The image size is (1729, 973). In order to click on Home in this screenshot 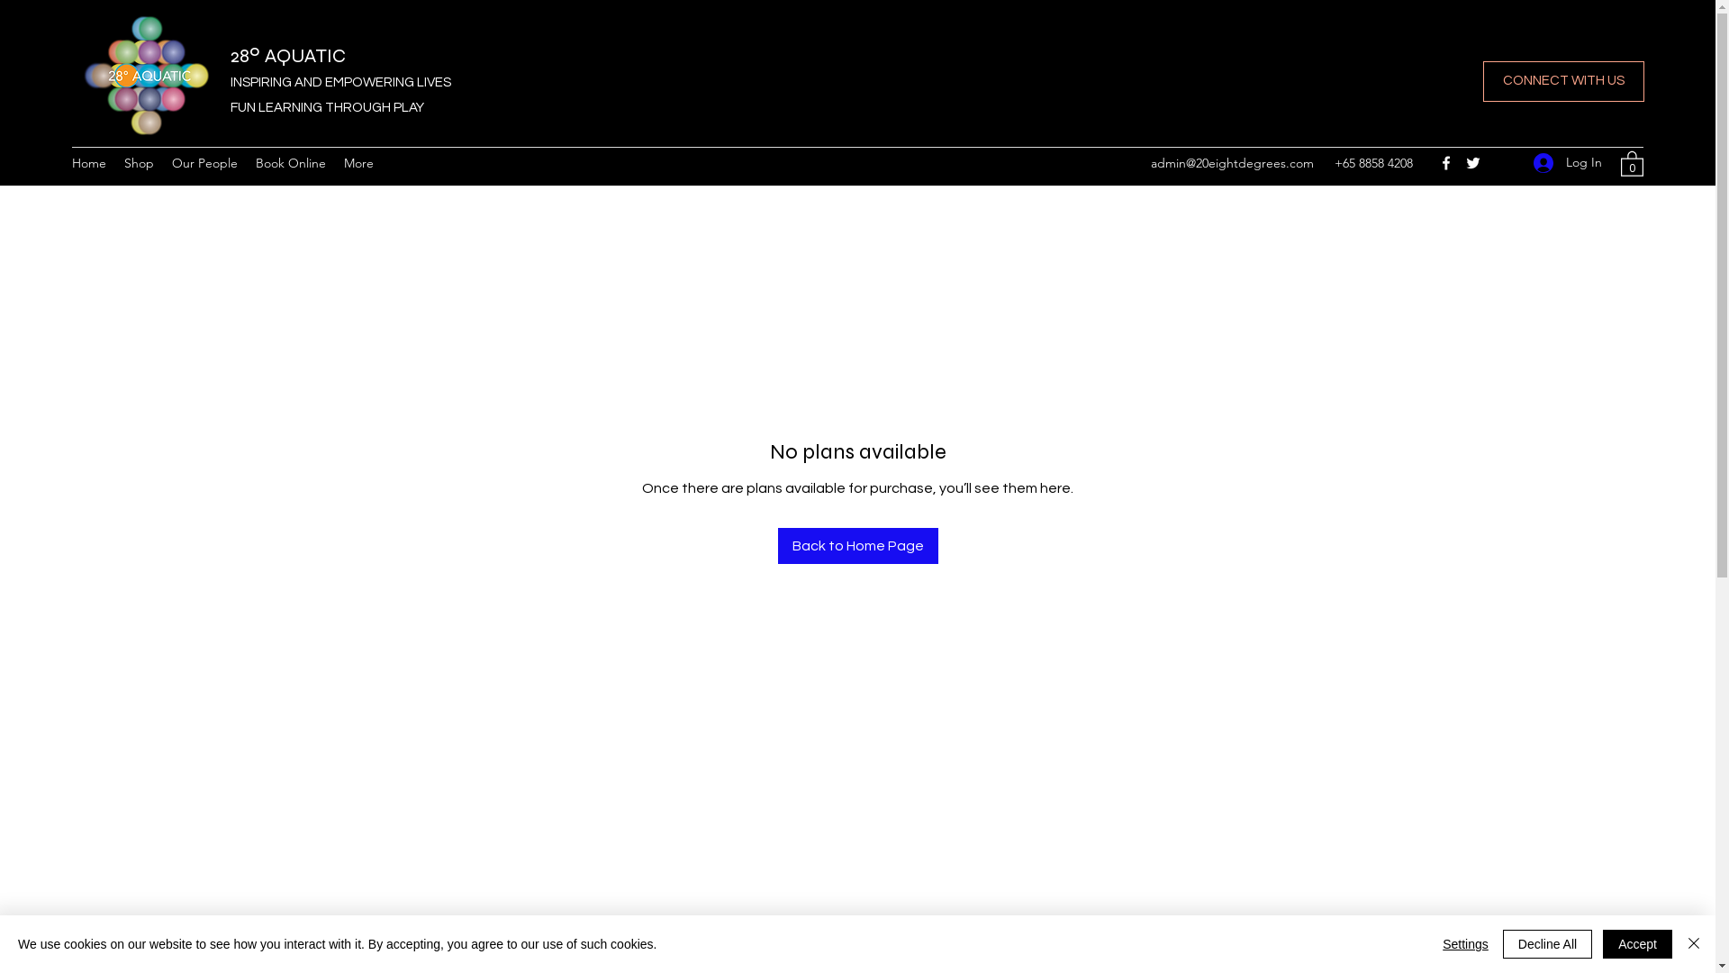, I will do `click(89, 163)`.